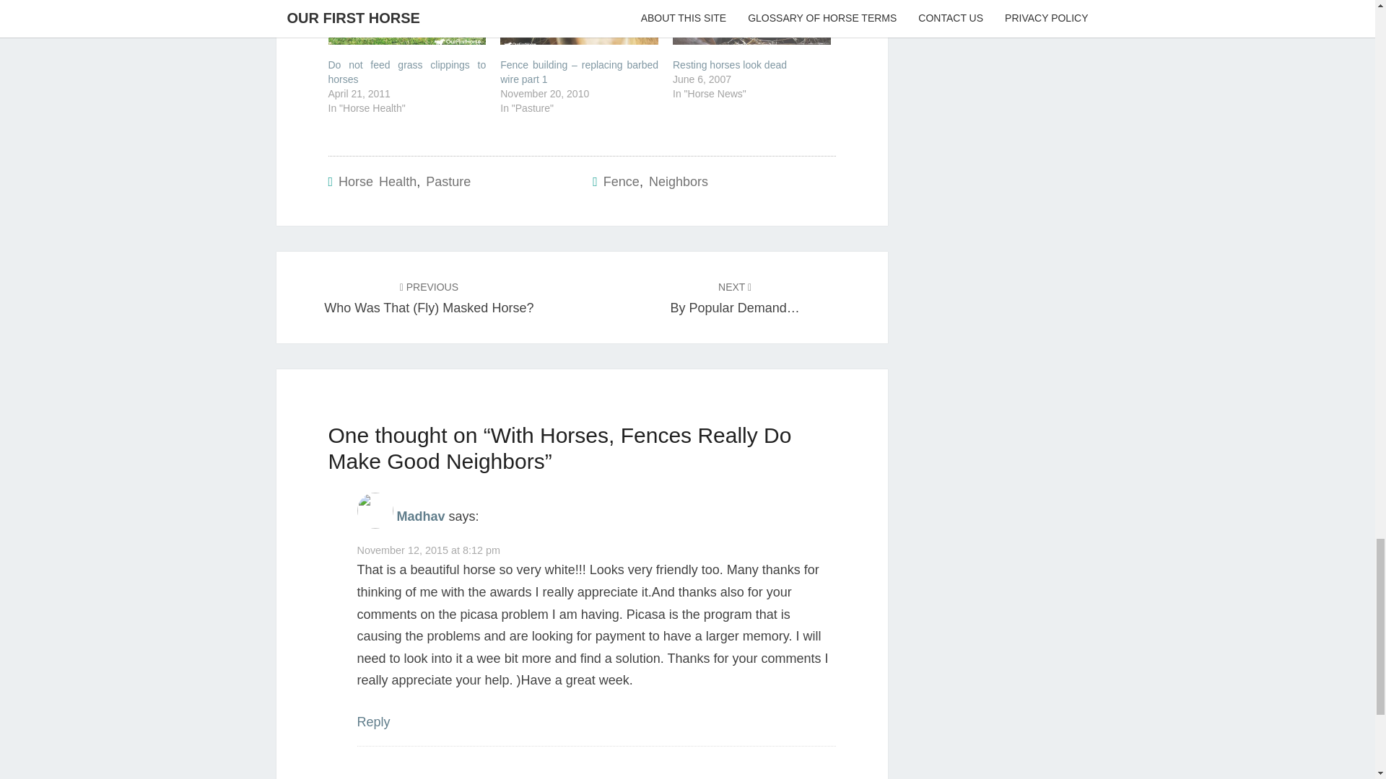 The height and width of the screenshot is (779, 1386). What do you see at coordinates (427, 550) in the screenshot?
I see `November 12, 2015 at 8:12 pm` at bounding box center [427, 550].